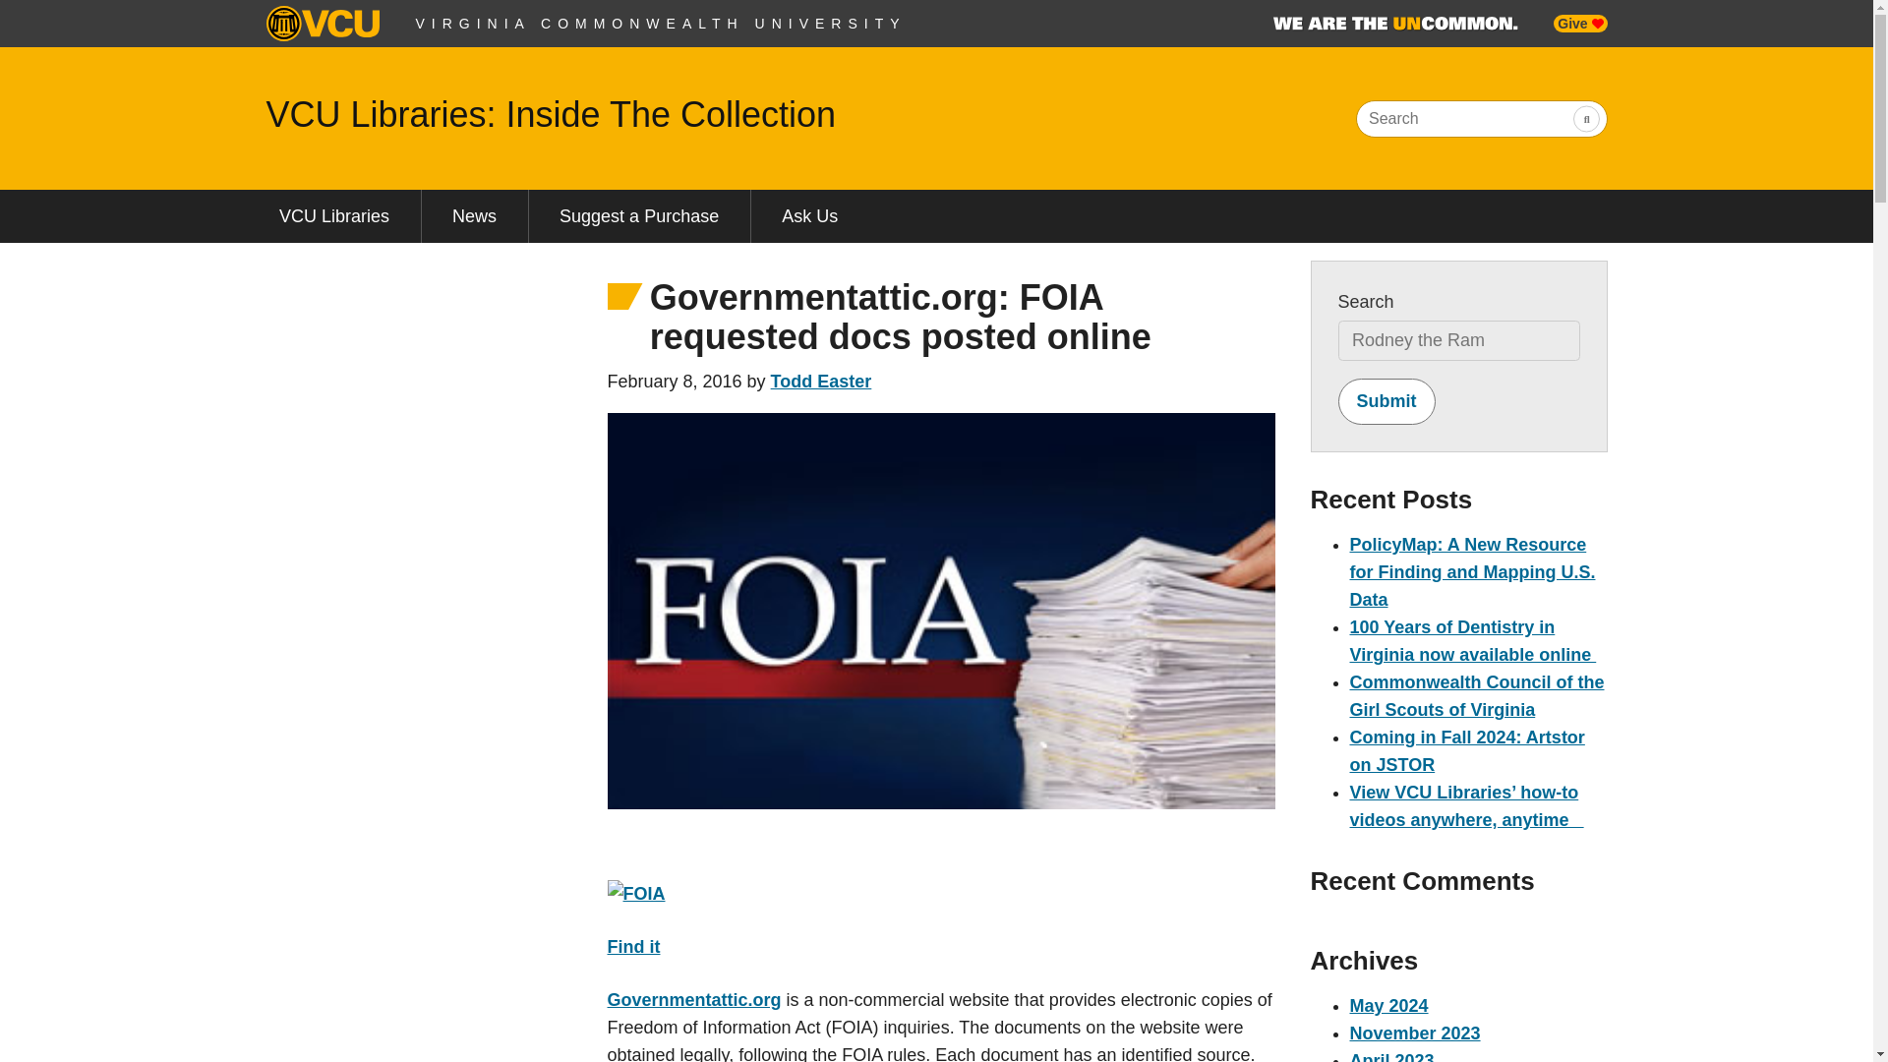 The image size is (1888, 1062). Describe the element at coordinates (1394, 24) in the screenshot. I see `We are the UNCOMMON.` at that location.